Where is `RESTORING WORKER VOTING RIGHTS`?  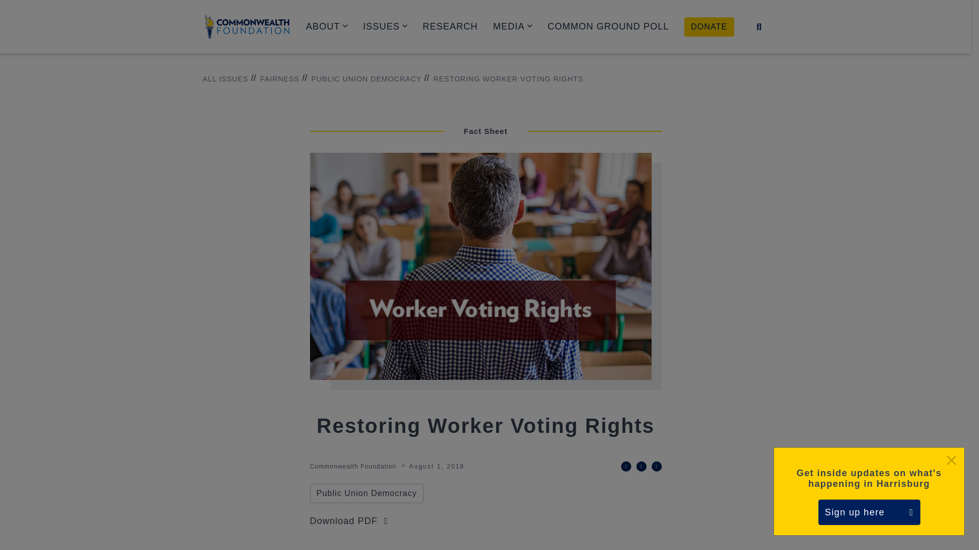
RESTORING WORKER VOTING RIGHTS is located at coordinates (504, 79).